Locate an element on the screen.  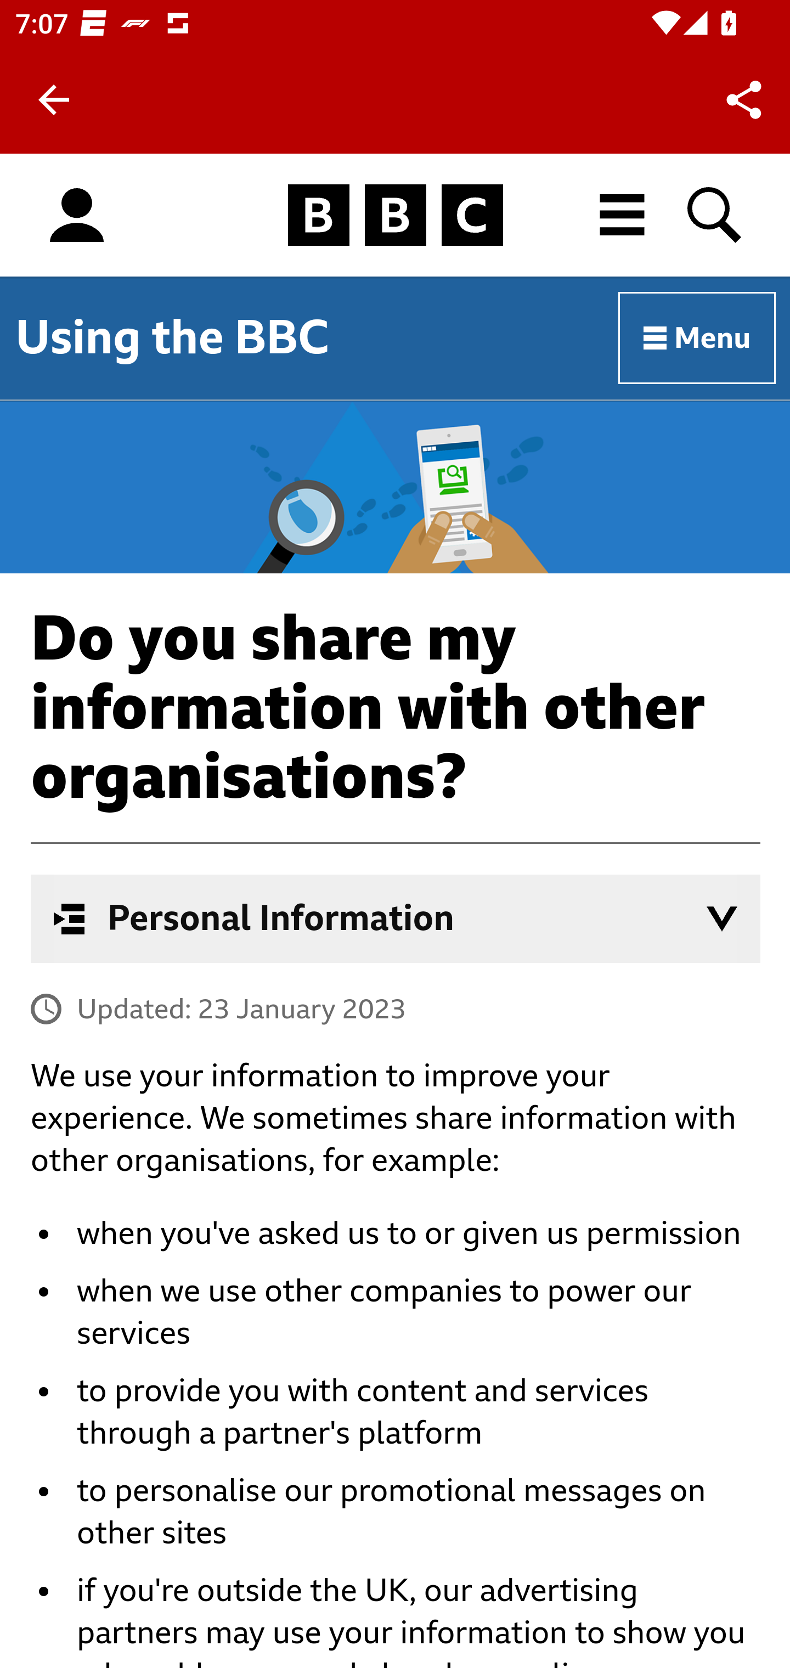
Sign in is located at coordinates (77, 216).